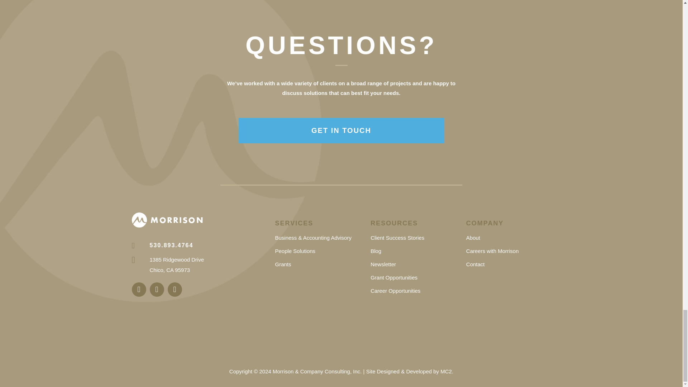 Image resolution: width=688 pixels, height=387 pixels. I want to click on 530.893.4764, so click(163, 245).